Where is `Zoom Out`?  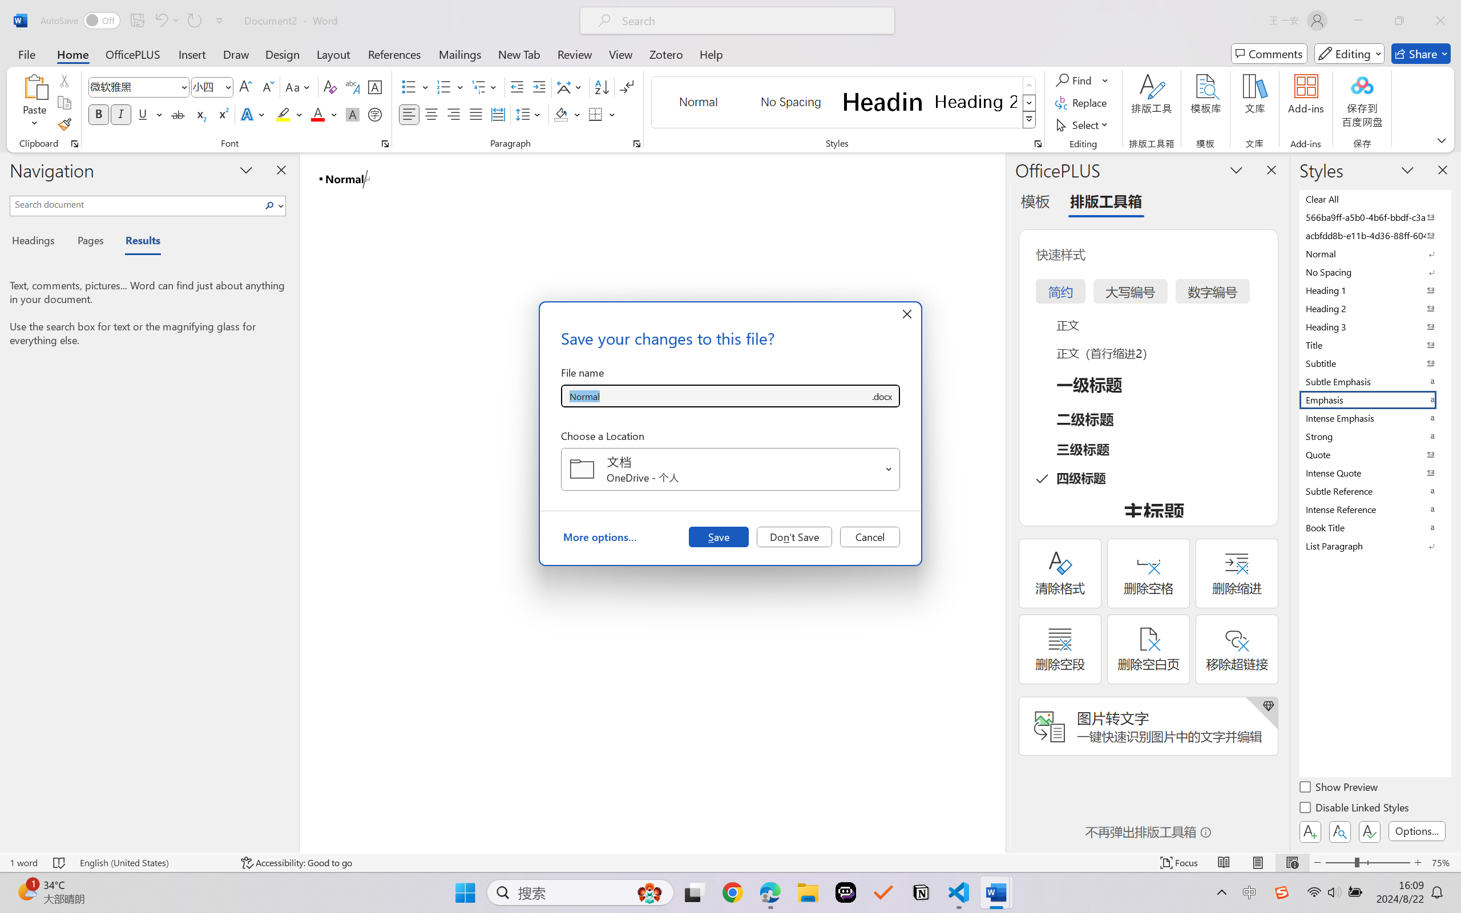 Zoom Out is located at coordinates (1339, 863).